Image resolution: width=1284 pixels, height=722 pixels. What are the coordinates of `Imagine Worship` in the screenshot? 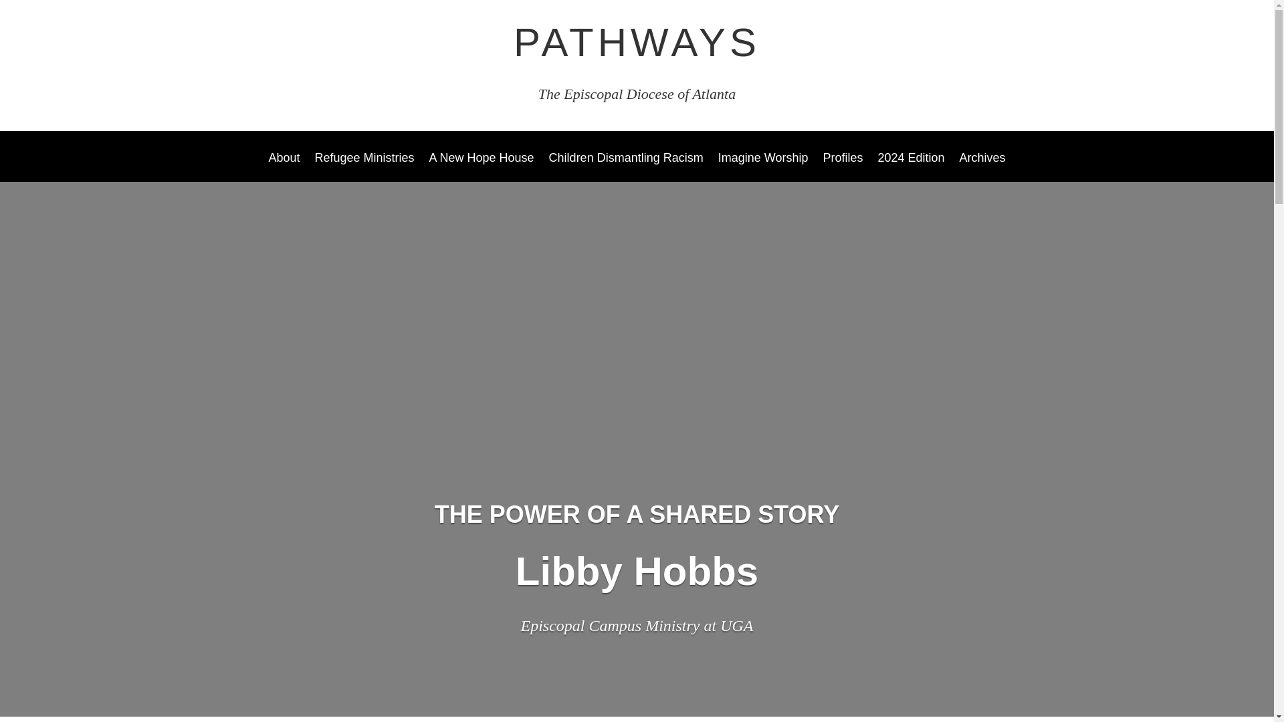 It's located at (763, 167).